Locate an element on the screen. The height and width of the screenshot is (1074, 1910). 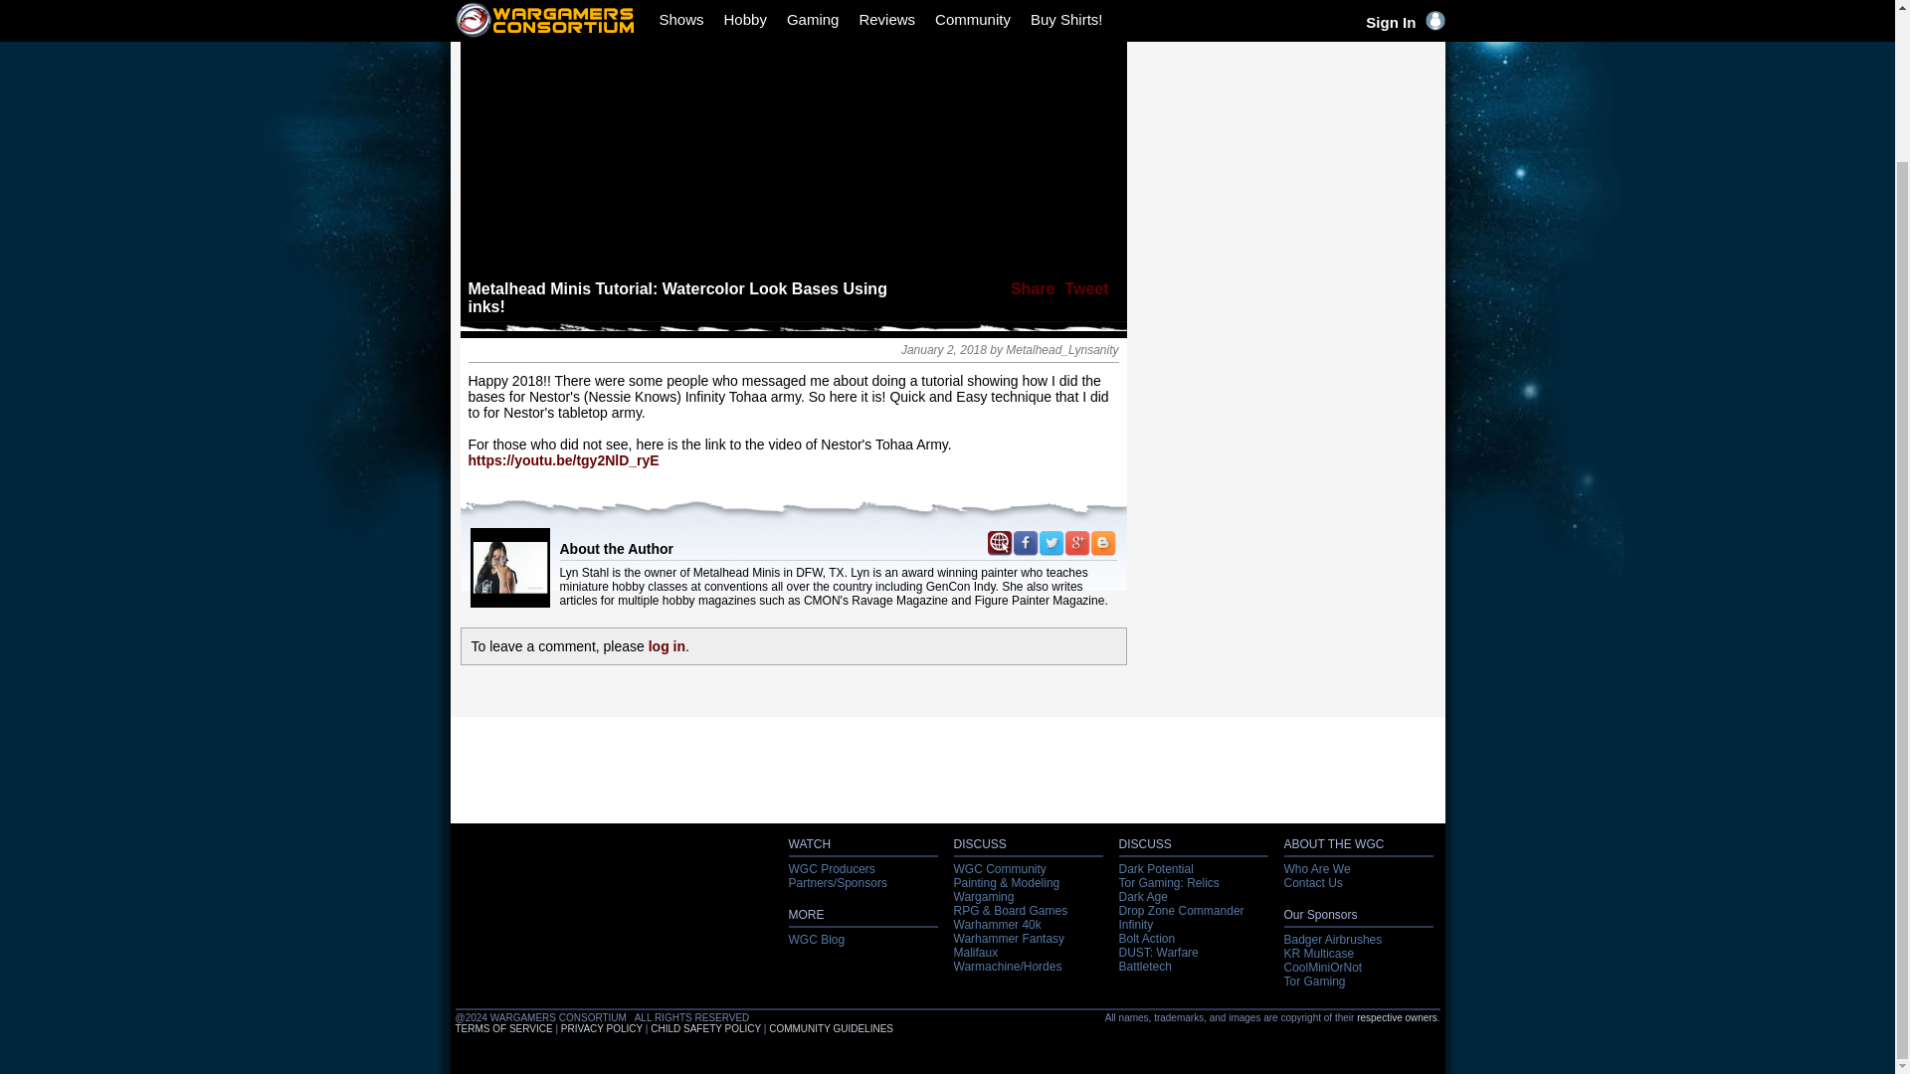
Advertisement is located at coordinates (1285, 62).